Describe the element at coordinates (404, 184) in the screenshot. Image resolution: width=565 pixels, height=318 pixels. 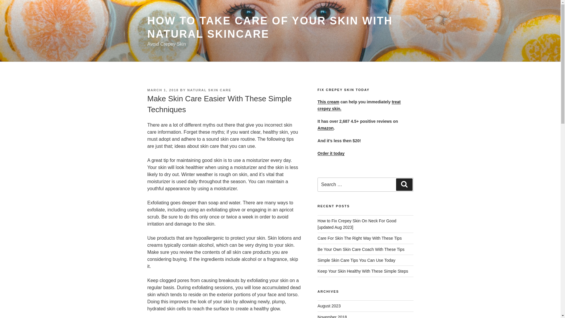
I see `Search` at that location.